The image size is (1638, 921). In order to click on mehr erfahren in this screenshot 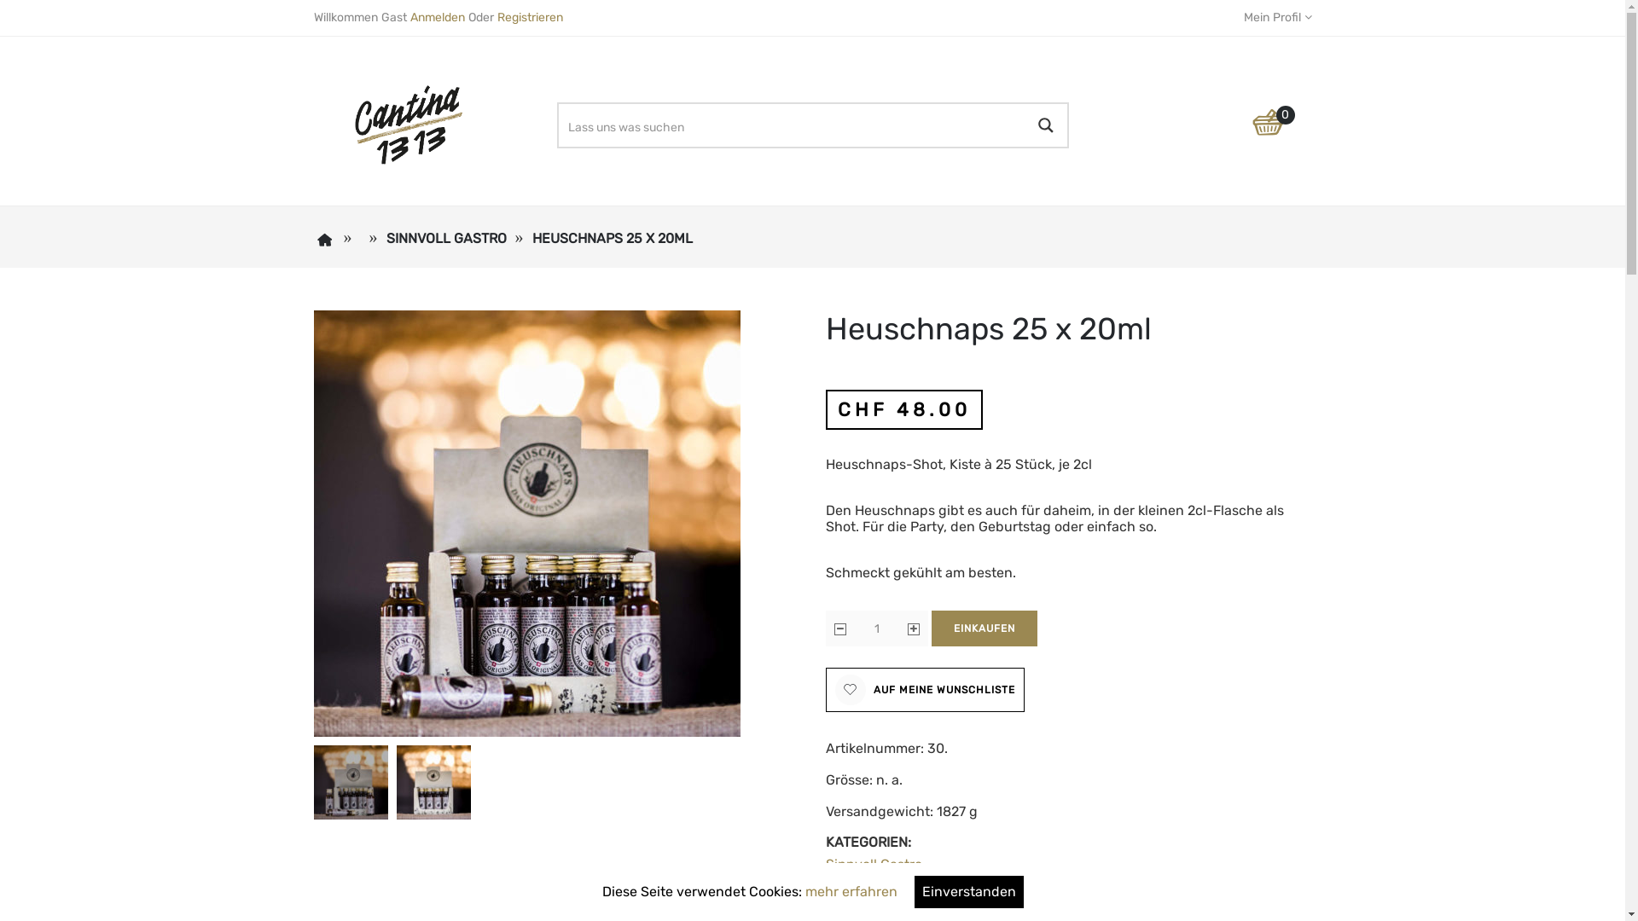, I will do `click(851, 892)`.